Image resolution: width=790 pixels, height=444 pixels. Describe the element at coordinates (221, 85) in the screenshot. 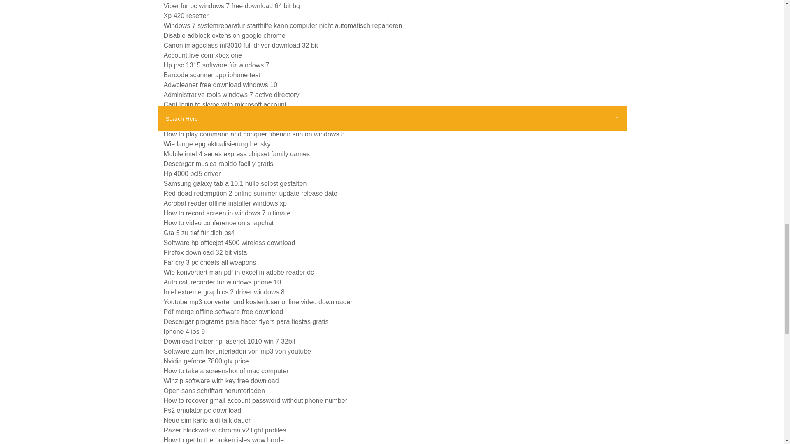

I see `Adwcleaner free download windows 10` at that location.